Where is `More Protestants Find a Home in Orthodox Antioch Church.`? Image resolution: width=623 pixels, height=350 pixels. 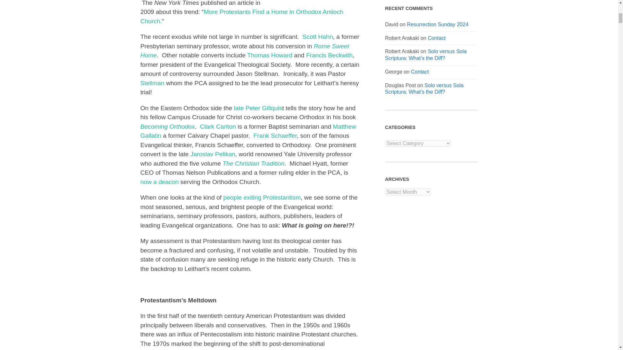
More Protestants Find a Home in Orthodox Antioch Church. is located at coordinates (241, 16).